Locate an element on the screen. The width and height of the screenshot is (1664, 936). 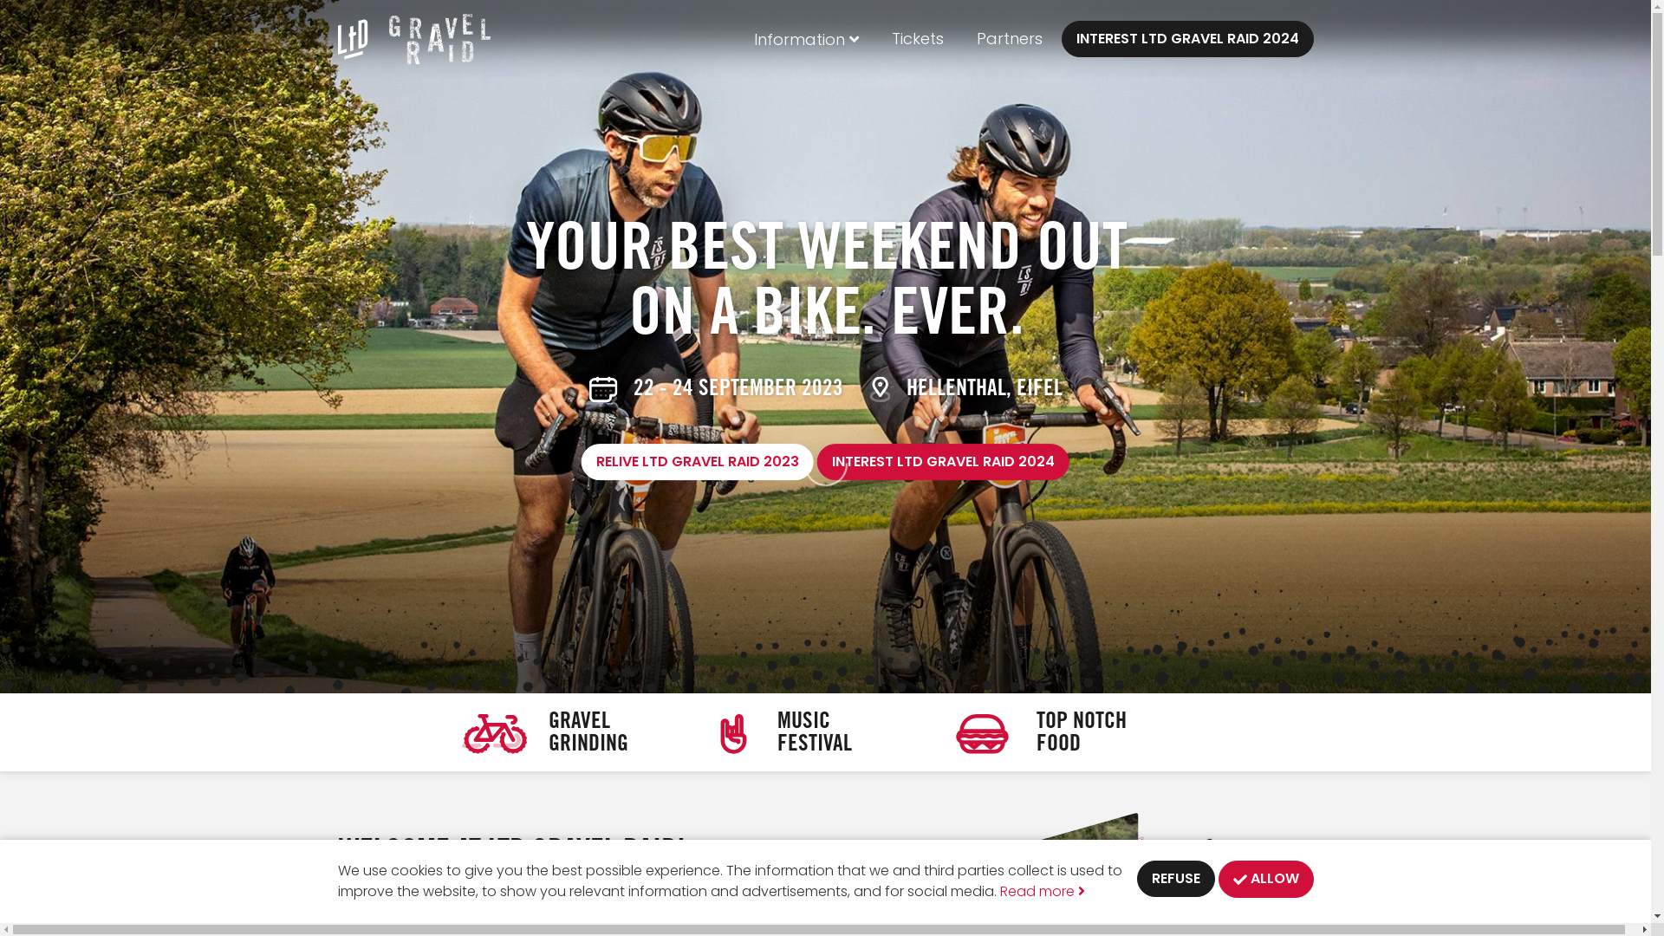
ALLOW is located at coordinates (1266, 879).